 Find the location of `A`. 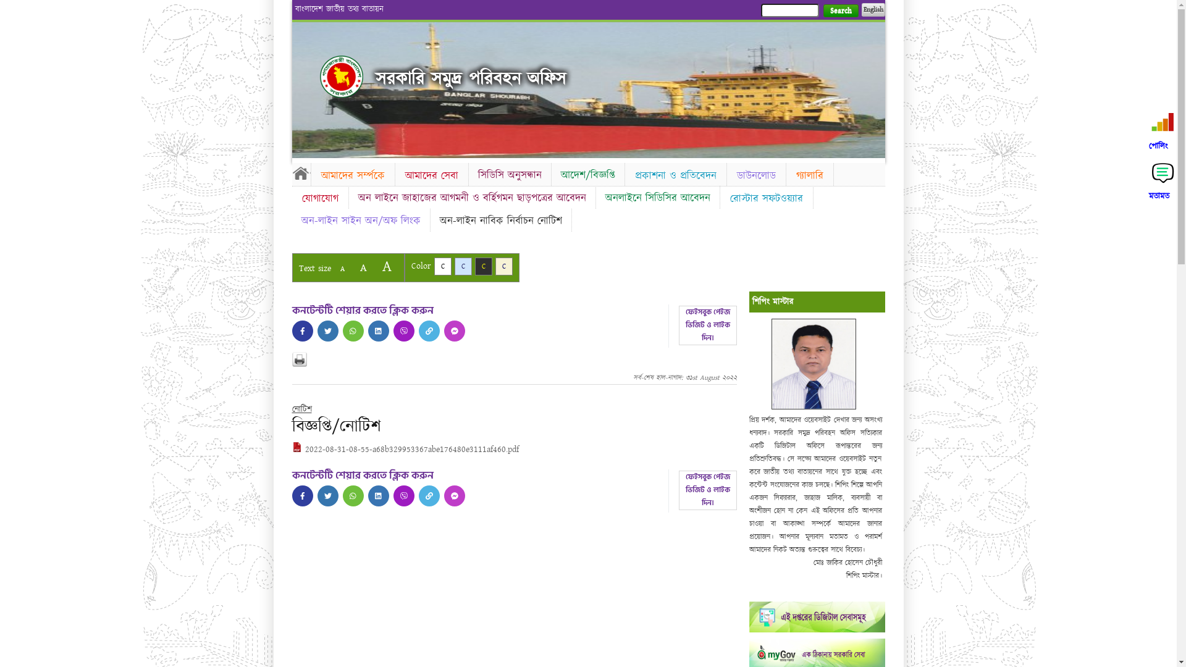

A is located at coordinates (363, 268).